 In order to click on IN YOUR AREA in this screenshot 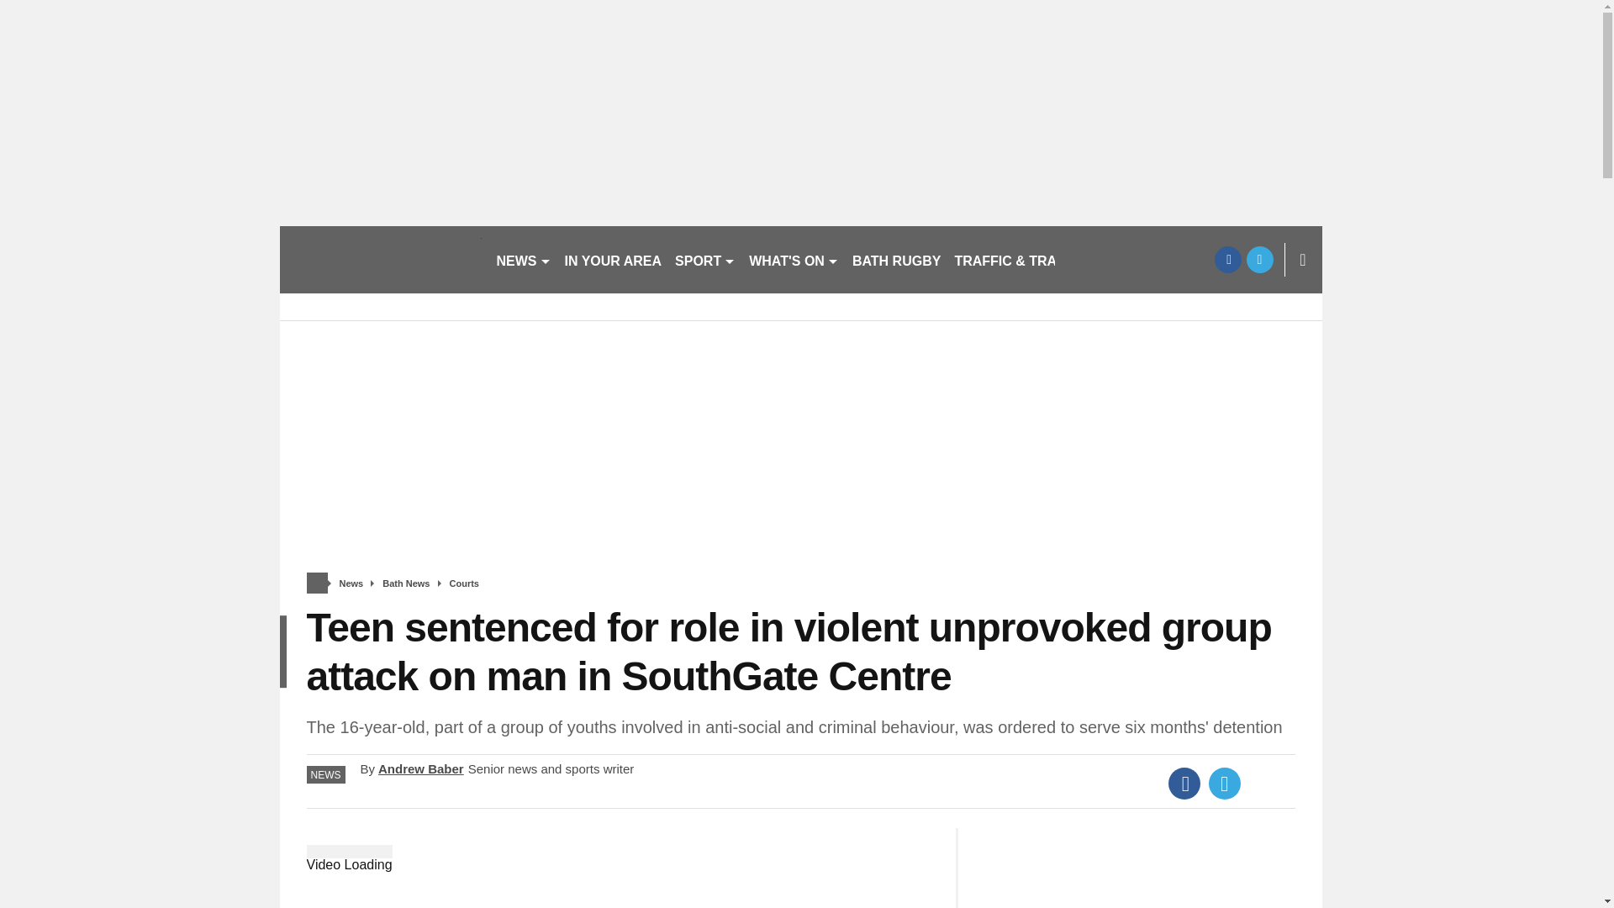, I will do `click(614, 259)`.